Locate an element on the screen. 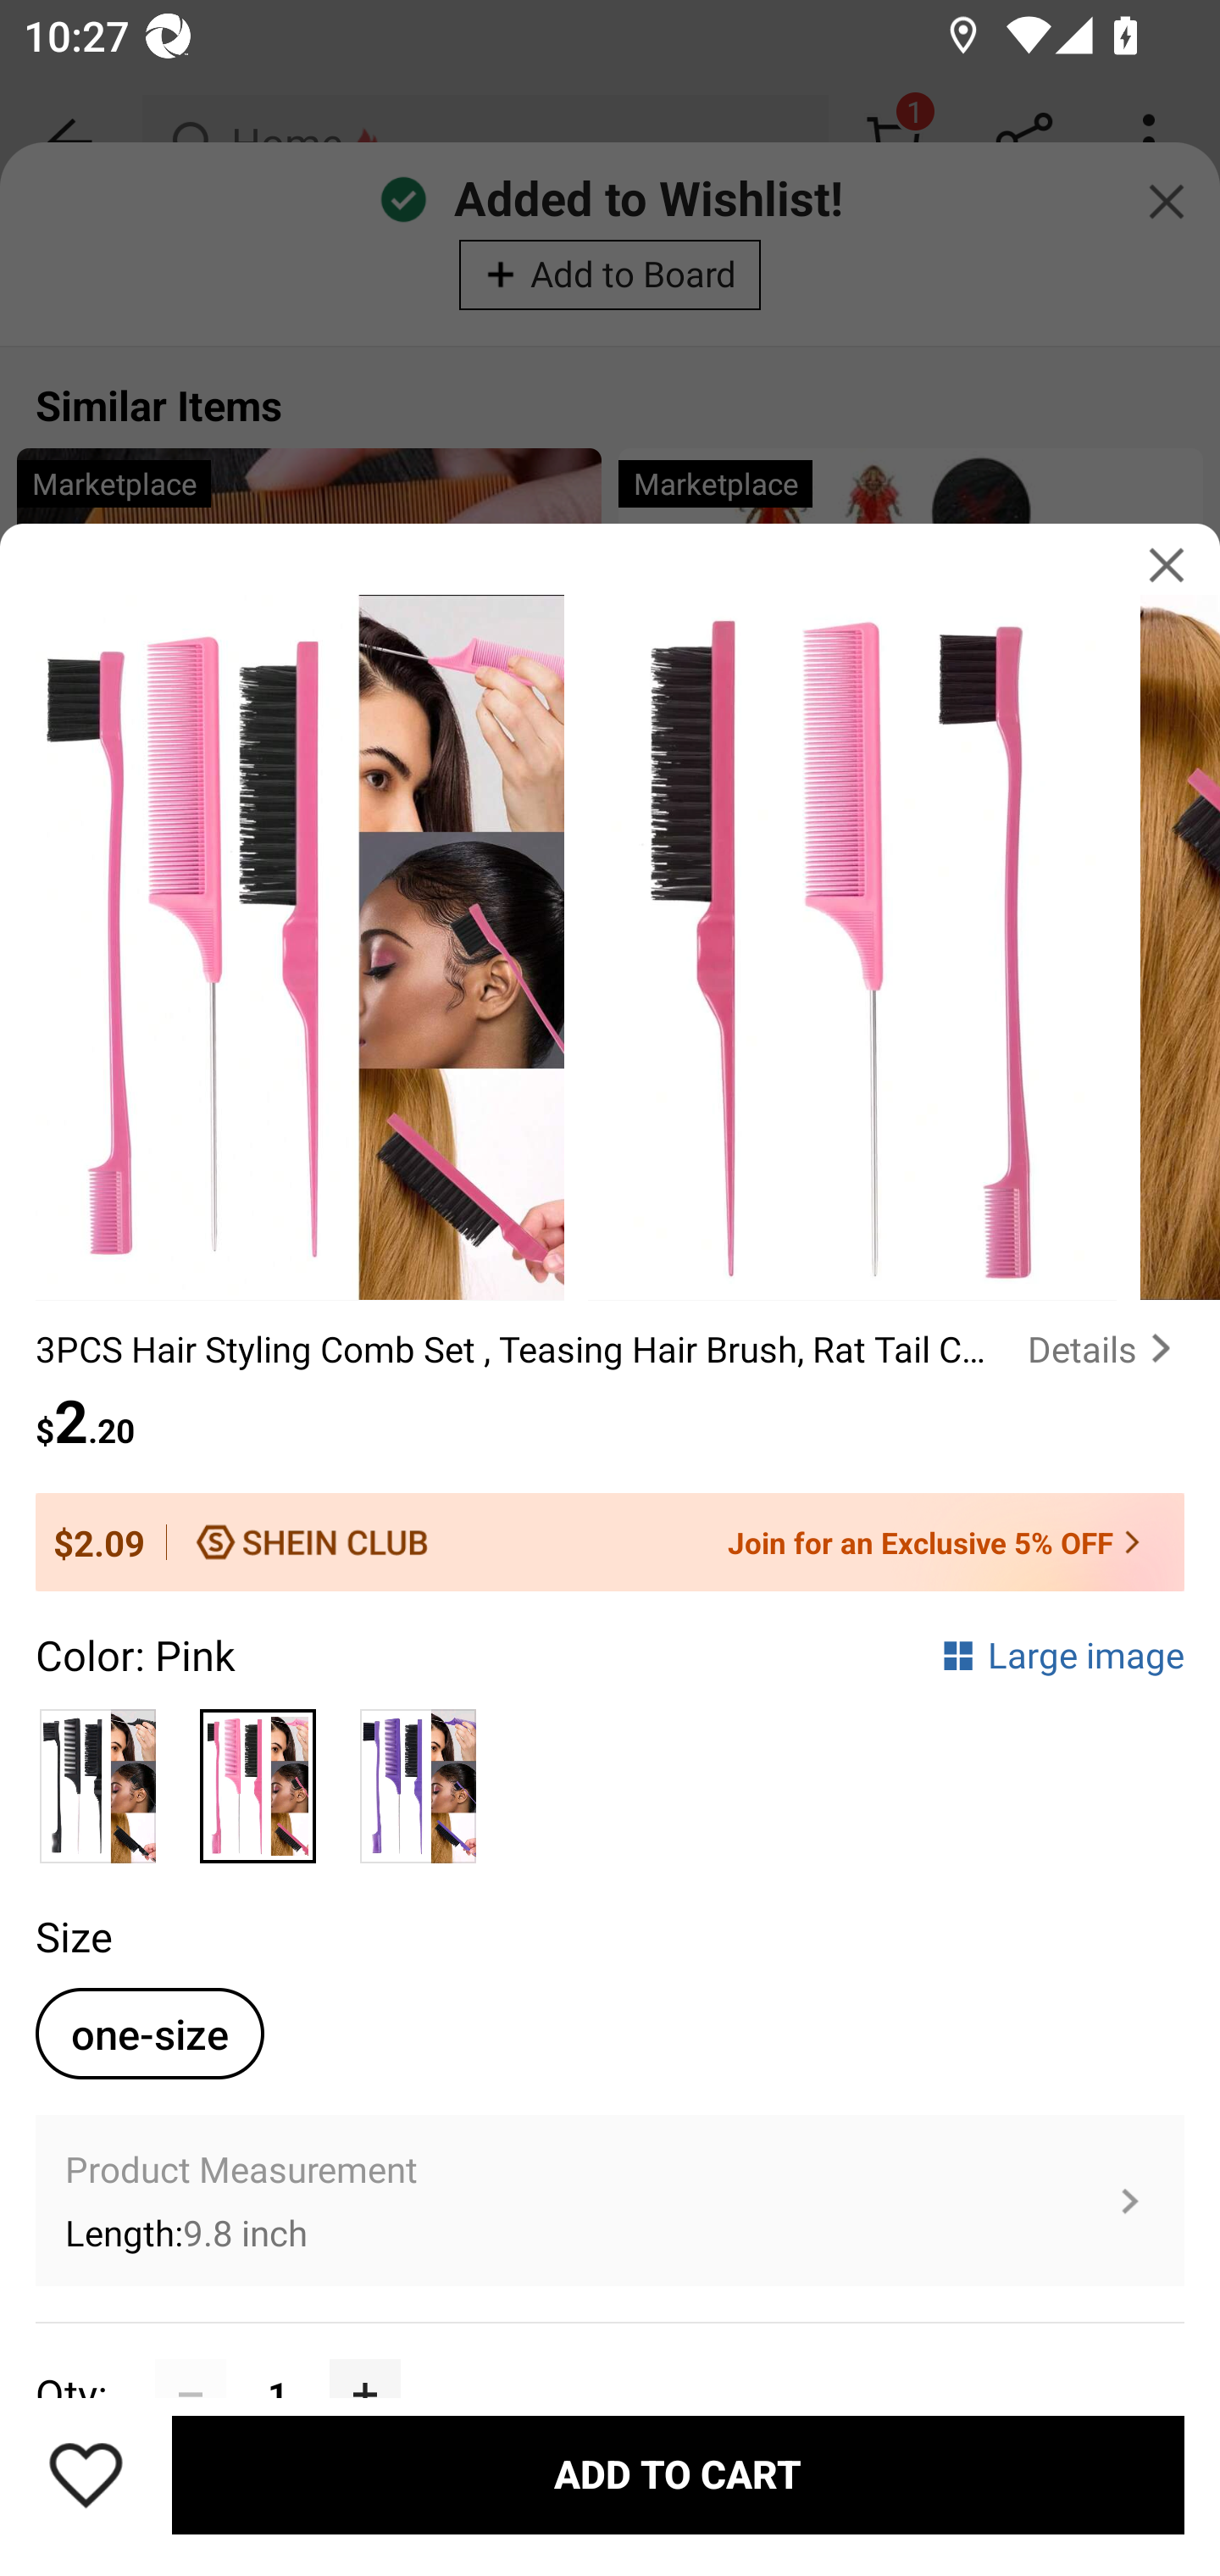 The width and height of the screenshot is (1220, 2576). ADD TO CART is located at coordinates (678, 2475).